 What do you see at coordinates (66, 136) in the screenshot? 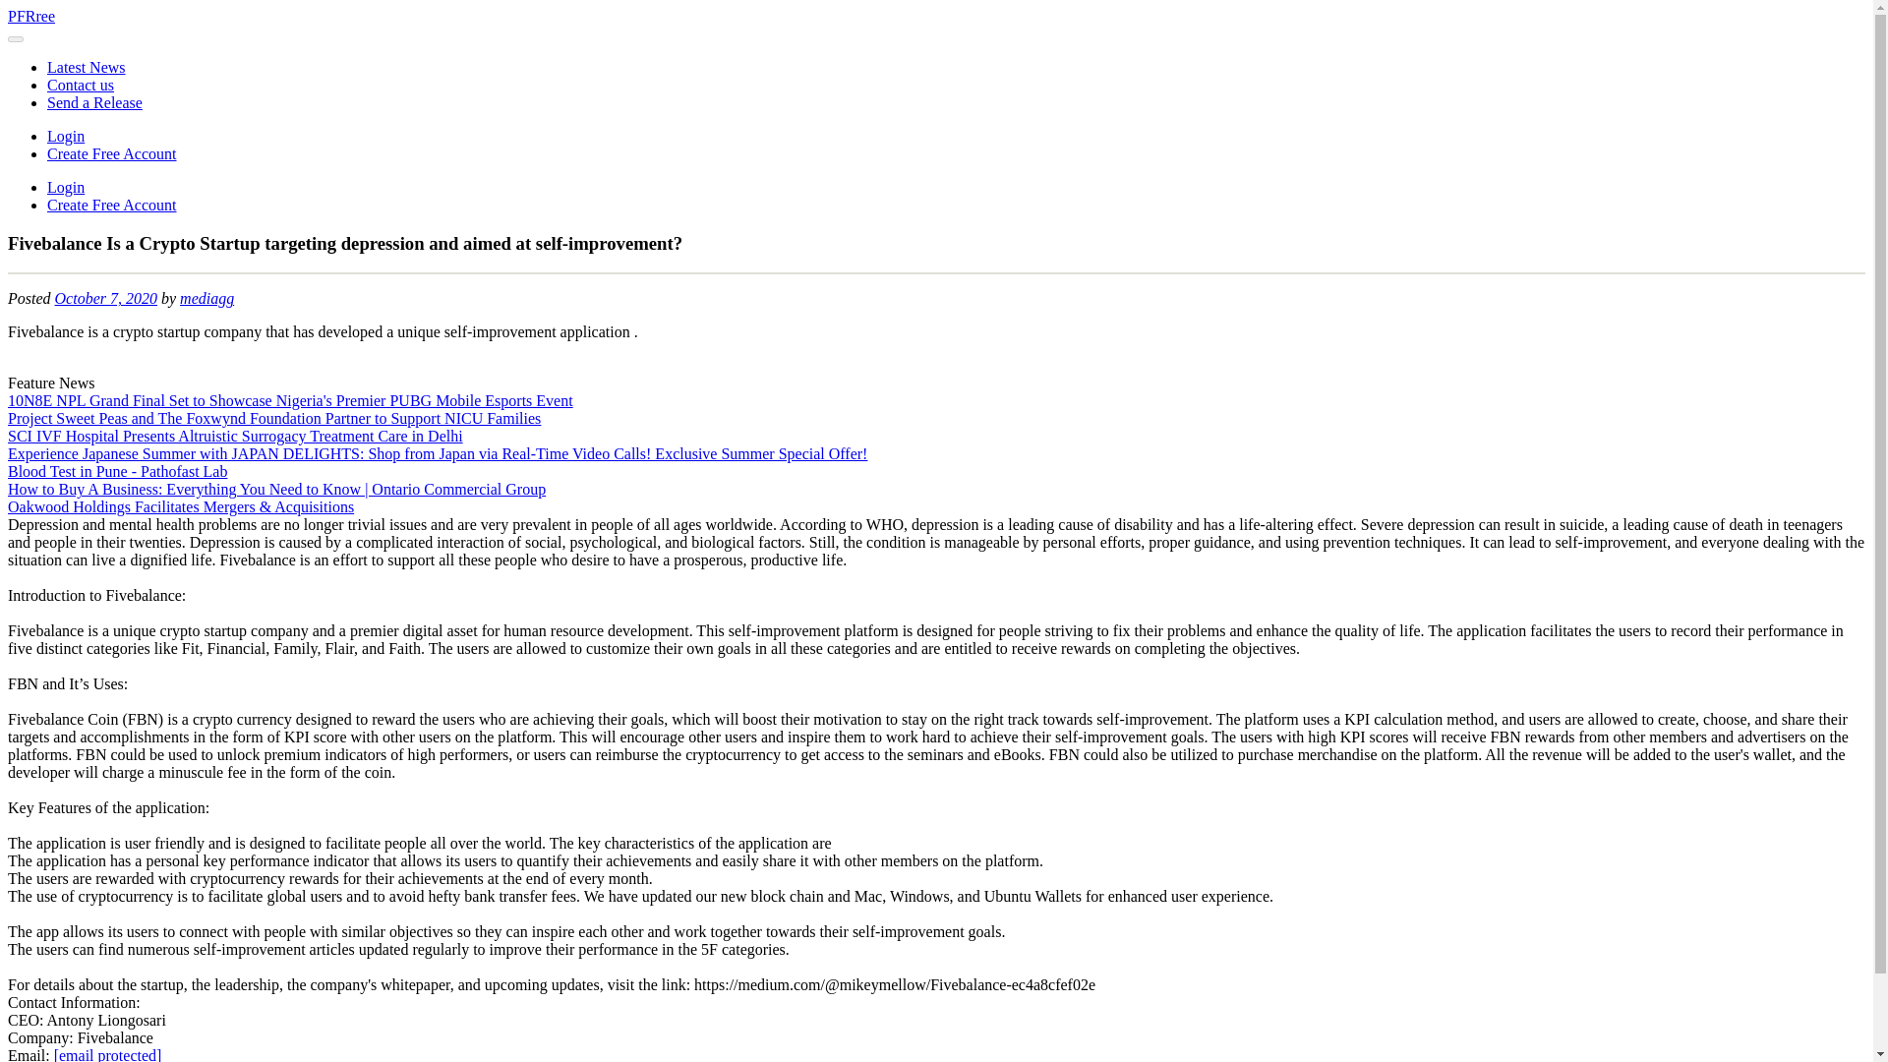
I see `Login` at bounding box center [66, 136].